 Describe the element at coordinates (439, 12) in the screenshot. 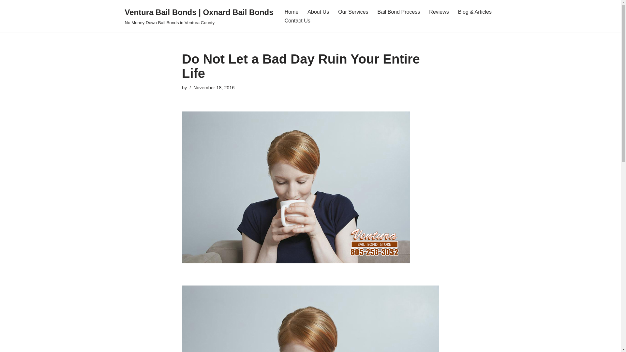

I see `Reviews` at that location.